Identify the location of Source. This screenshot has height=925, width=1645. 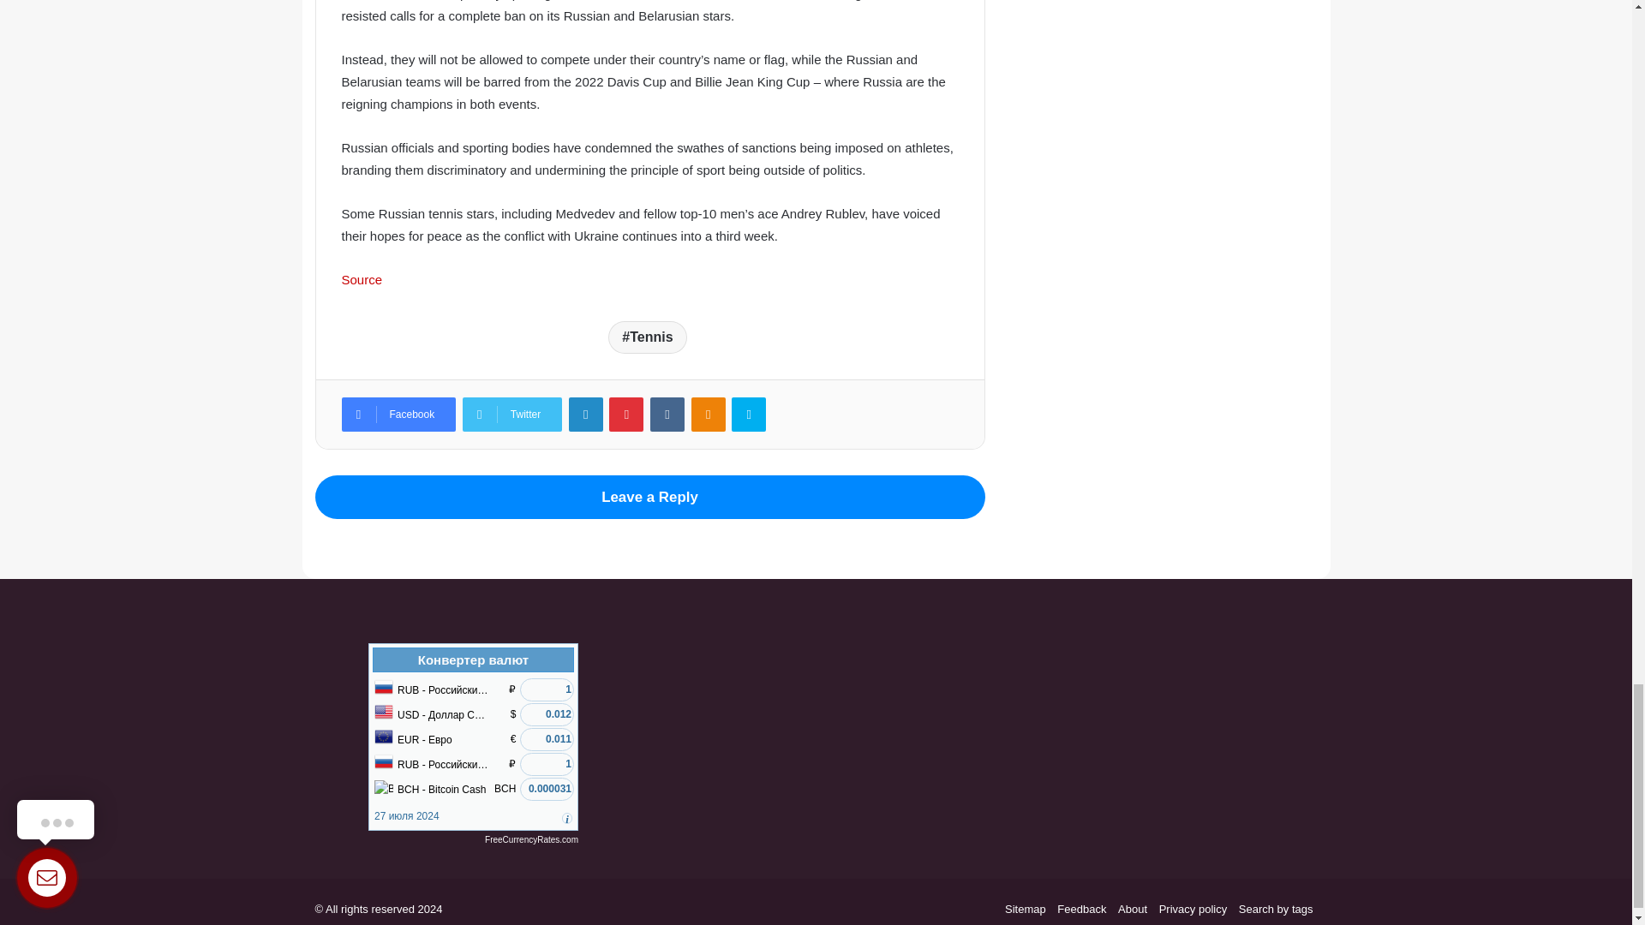
(361, 279).